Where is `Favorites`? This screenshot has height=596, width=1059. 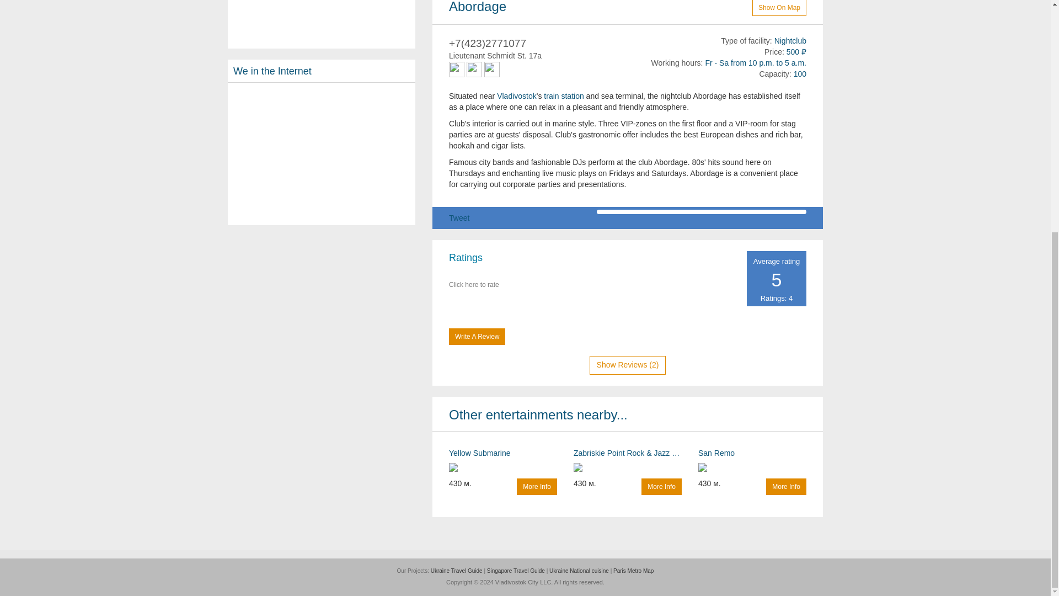
Favorites is located at coordinates (721, 7).